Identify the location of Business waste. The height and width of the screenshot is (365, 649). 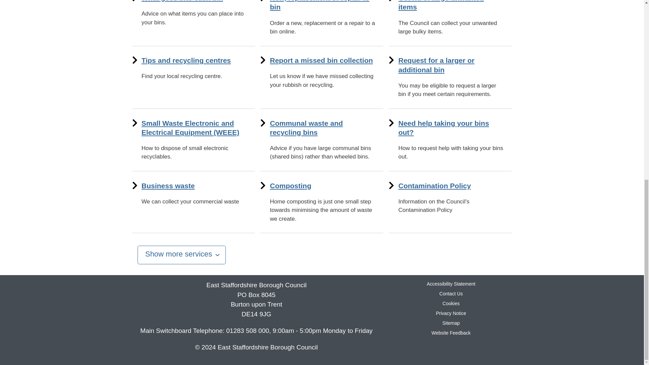
(168, 185).